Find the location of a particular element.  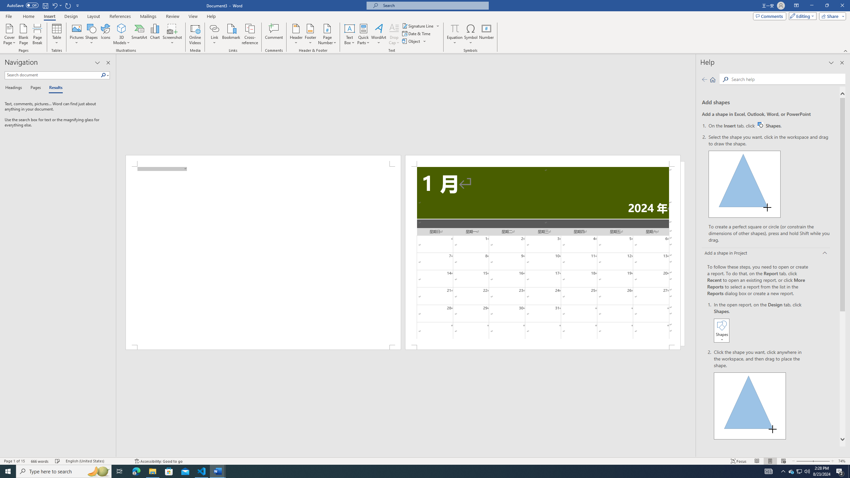

SmartArt... is located at coordinates (139, 34).